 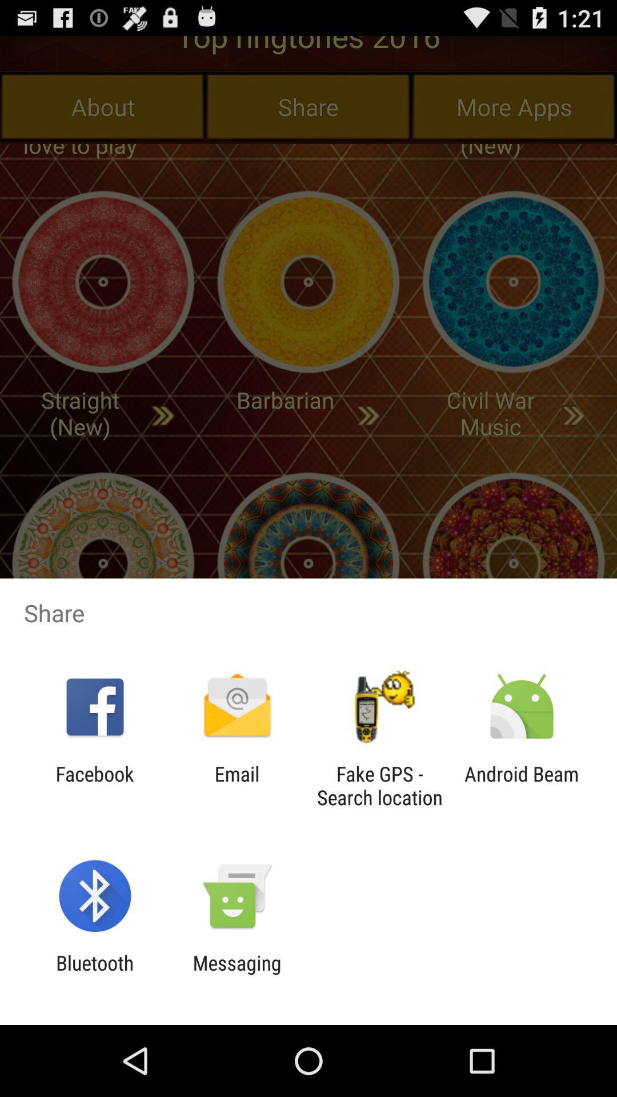 What do you see at coordinates (379, 786) in the screenshot?
I see `turn on item to the left of android beam icon` at bounding box center [379, 786].